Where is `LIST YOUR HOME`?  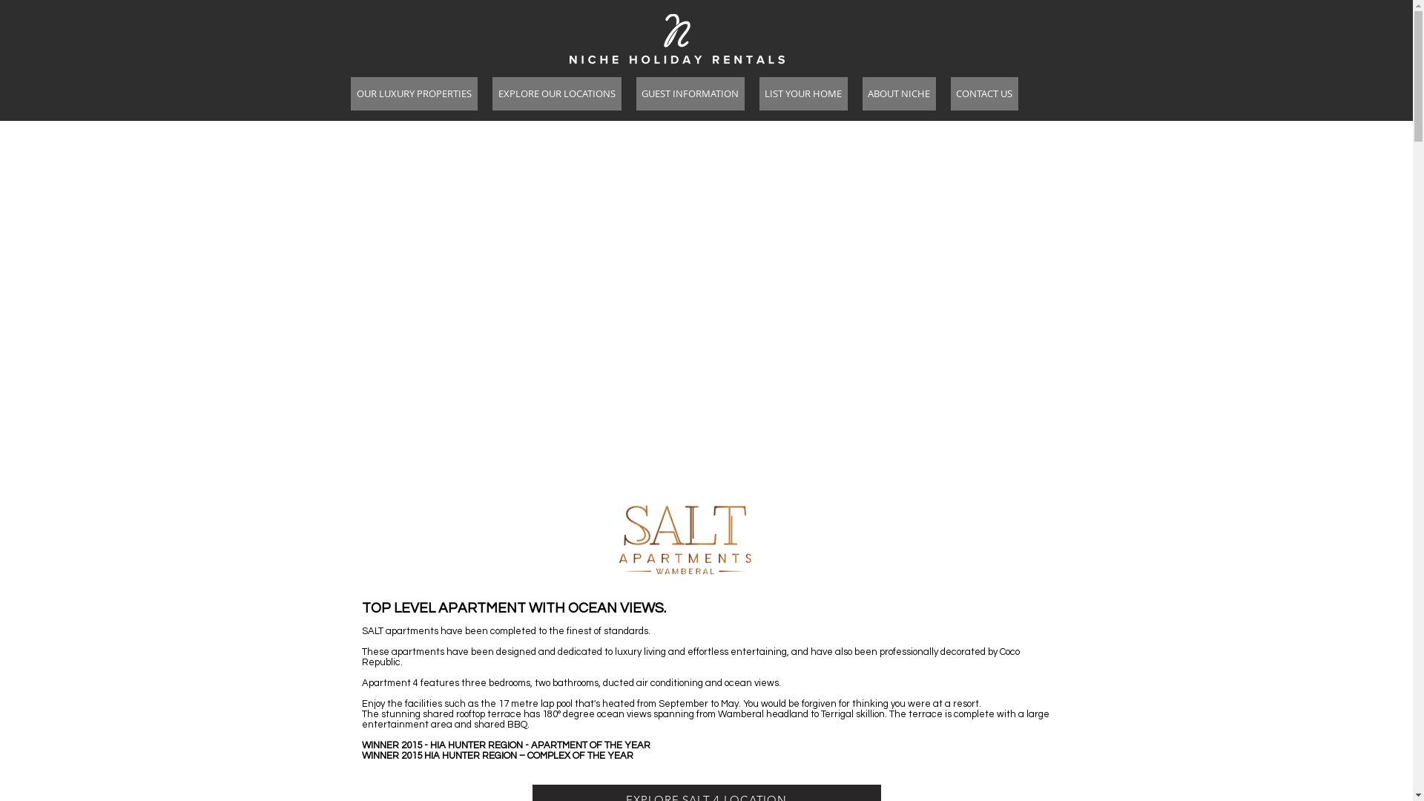
LIST YOUR HOME is located at coordinates (804, 93).